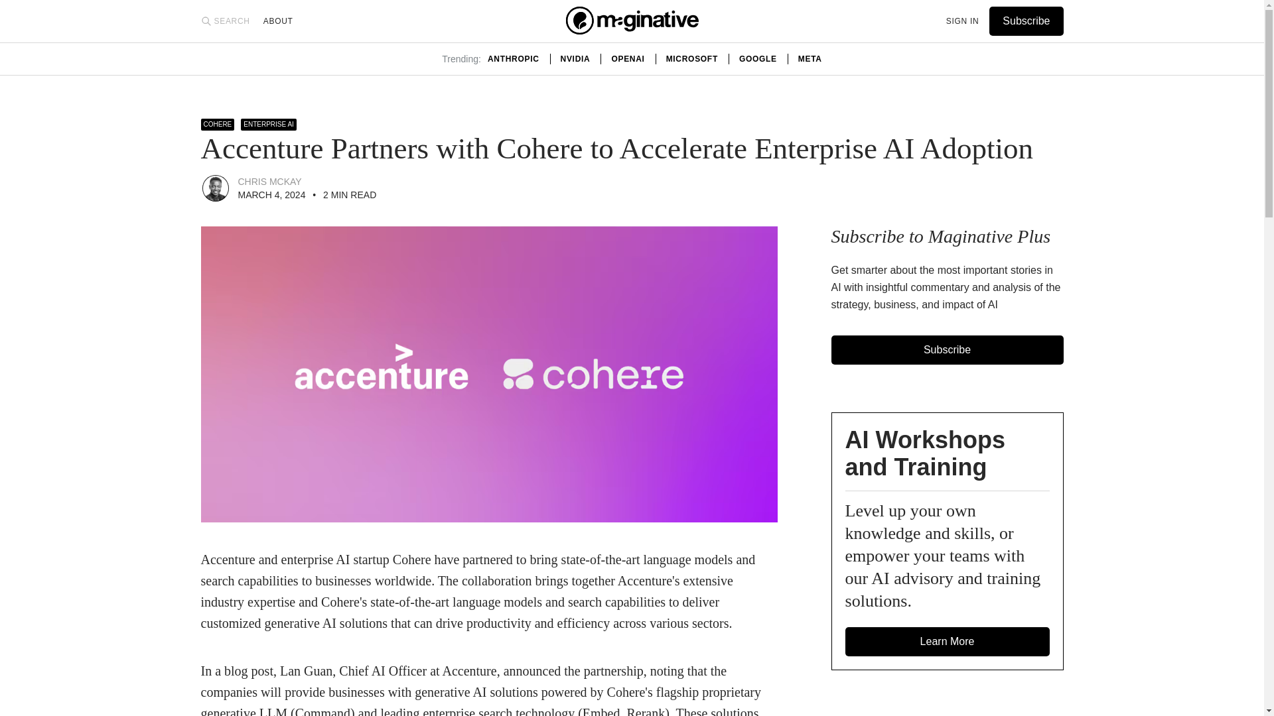  What do you see at coordinates (278, 21) in the screenshot?
I see `ABOUT` at bounding box center [278, 21].